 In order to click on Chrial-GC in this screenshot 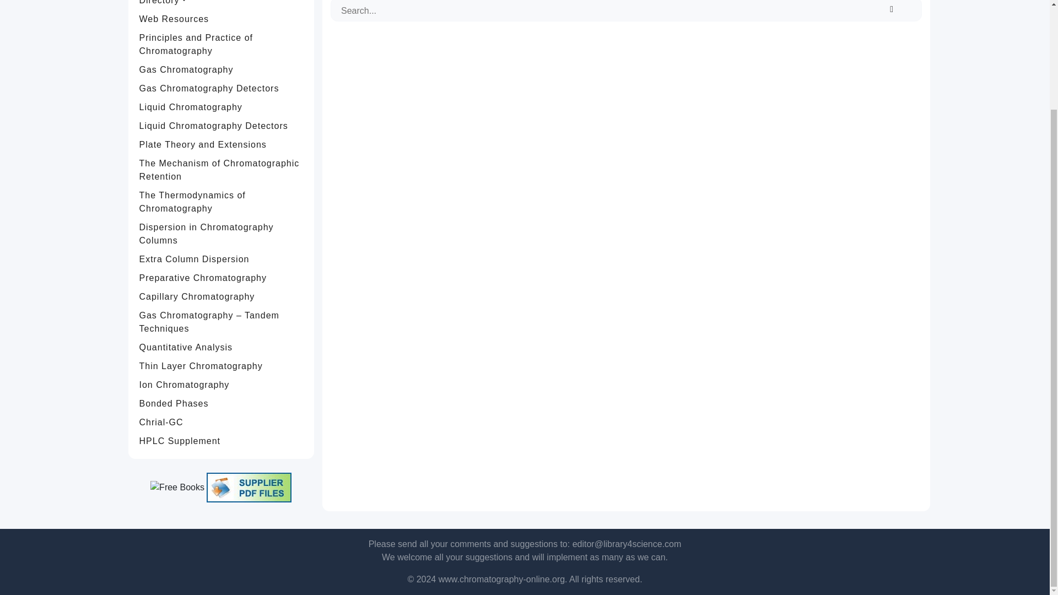, I will do `click(222, 422)`.